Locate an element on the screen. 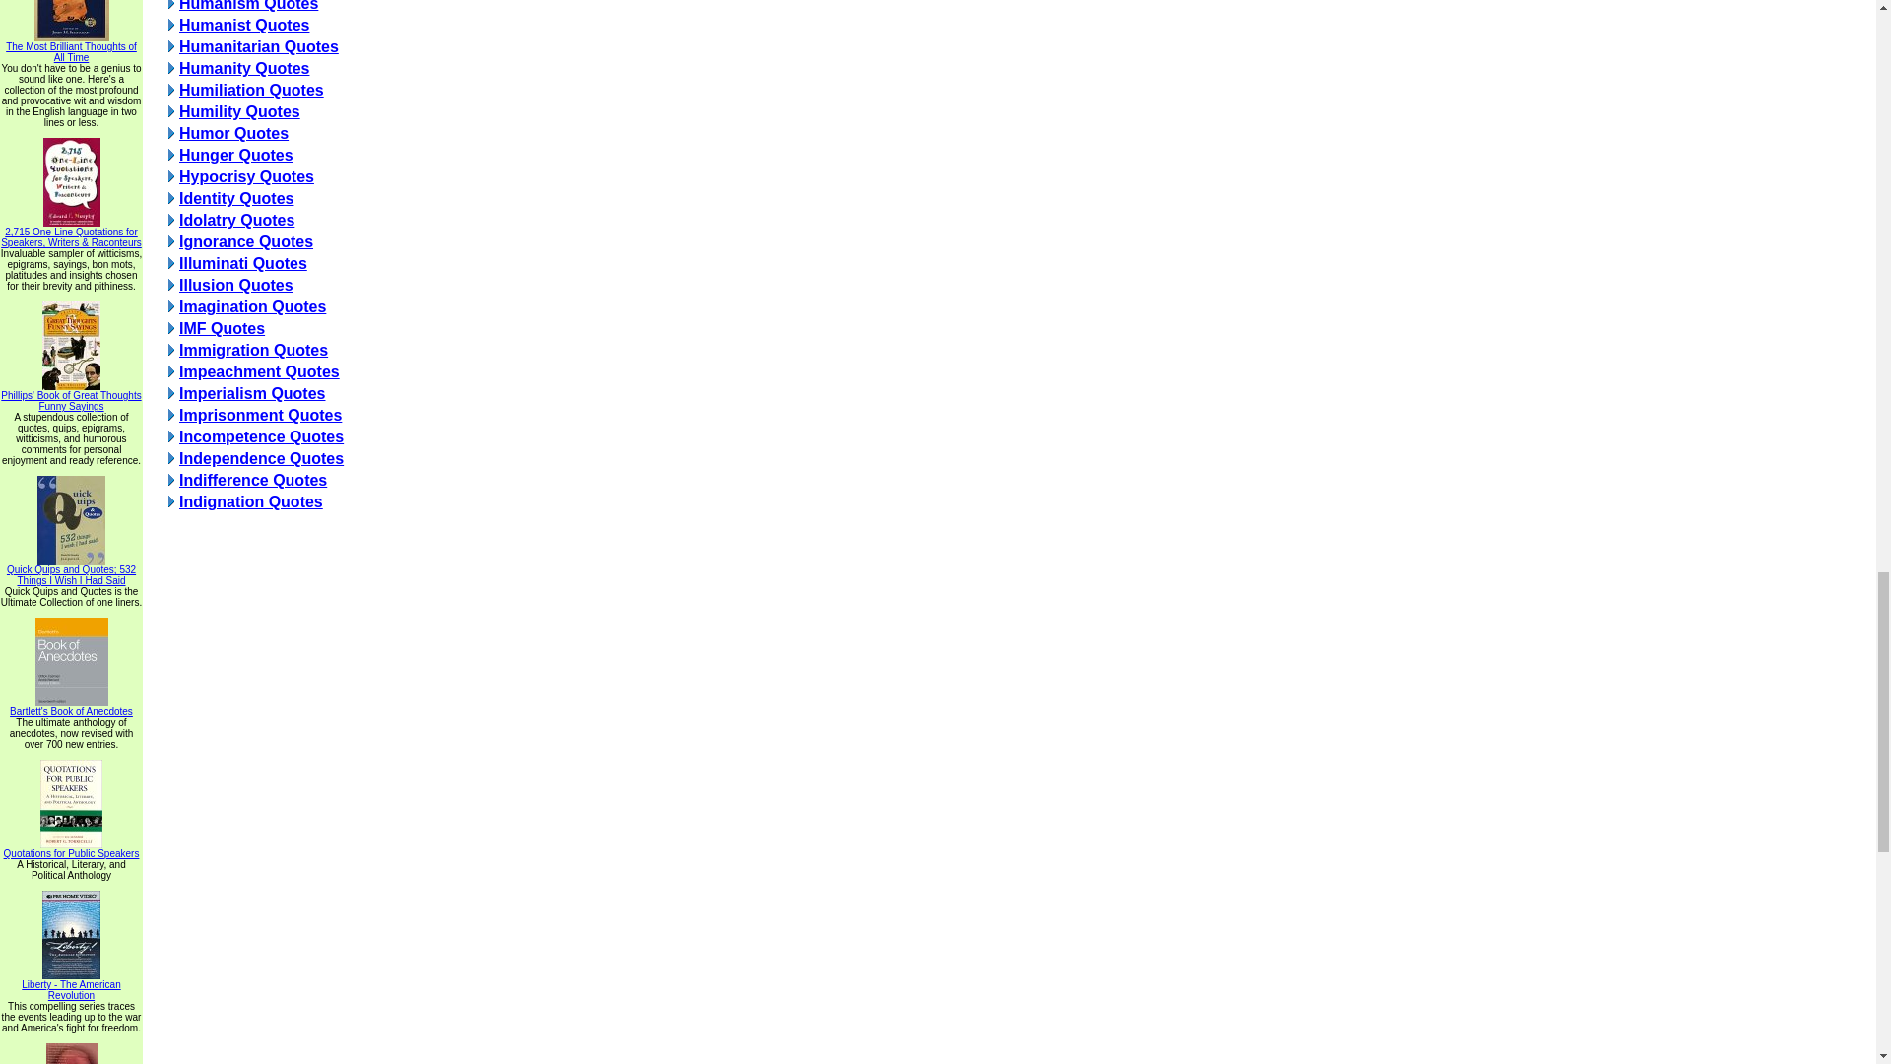 This screenshot has height=1064, width=1891. The Most Brilliant Thoughts of All Time is located at coordinates (71, 47).